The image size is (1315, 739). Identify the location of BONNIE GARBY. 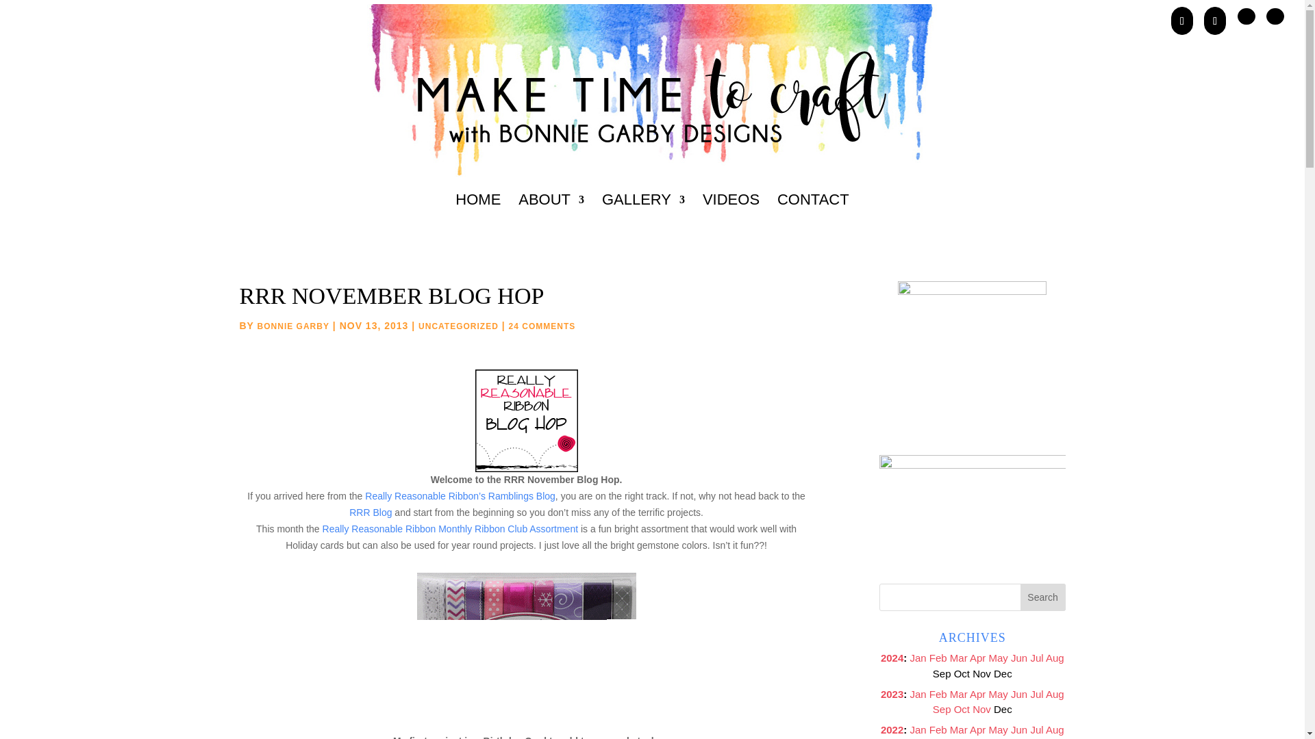
(293, 326).